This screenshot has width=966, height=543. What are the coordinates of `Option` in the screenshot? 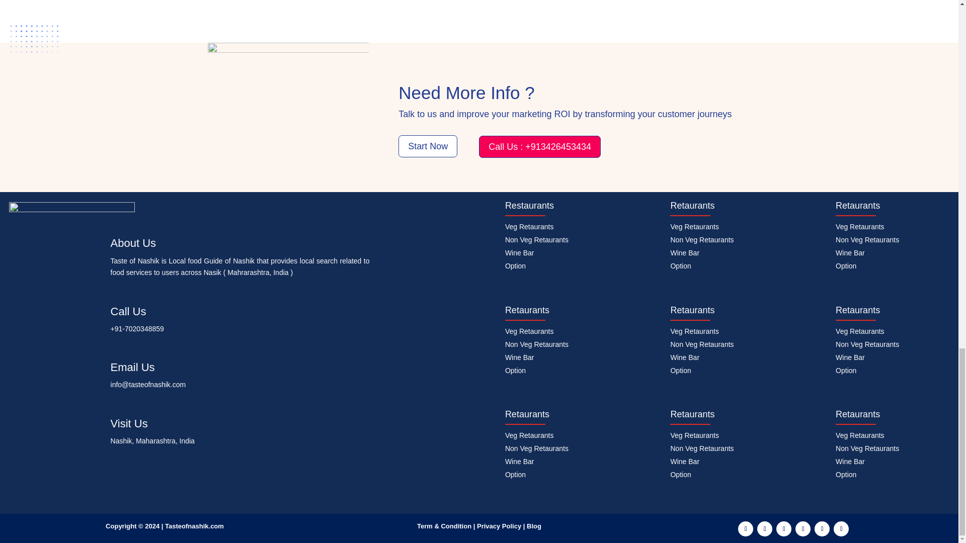 It's located at (515, 475).